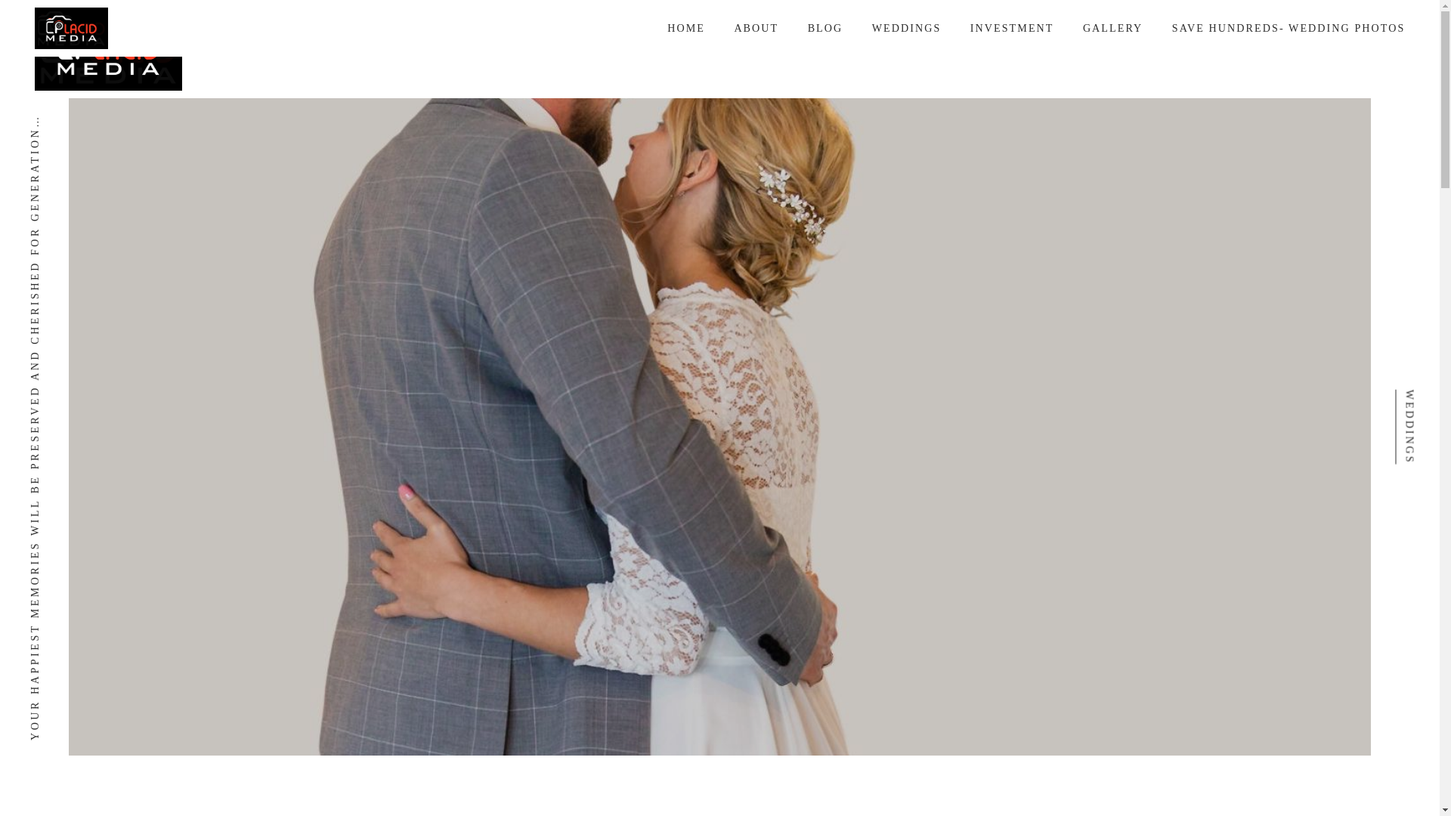 The height and width of the screenshot is (816, 1451). What do you see at coordinates (1012, 27) in the screenshot?
I see `INVESTMENT` at bounding box center [1012, 27].